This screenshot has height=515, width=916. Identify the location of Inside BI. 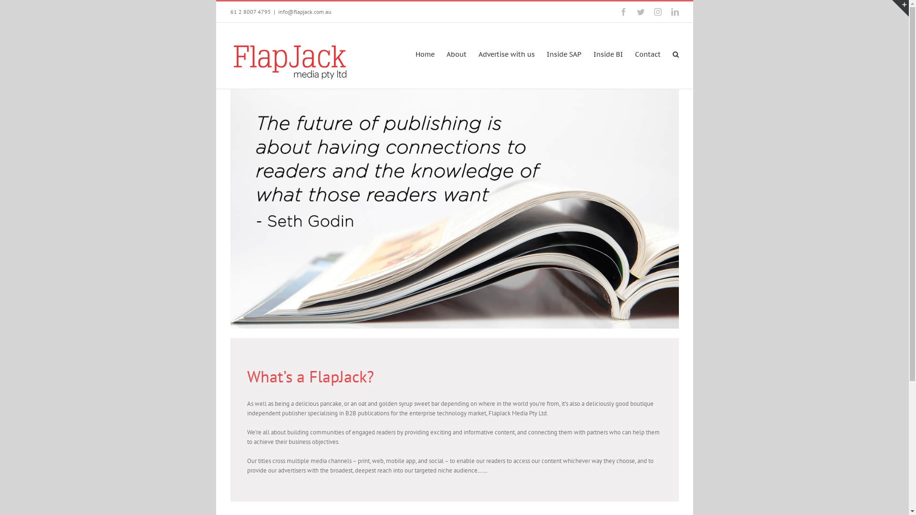
(608, 54).